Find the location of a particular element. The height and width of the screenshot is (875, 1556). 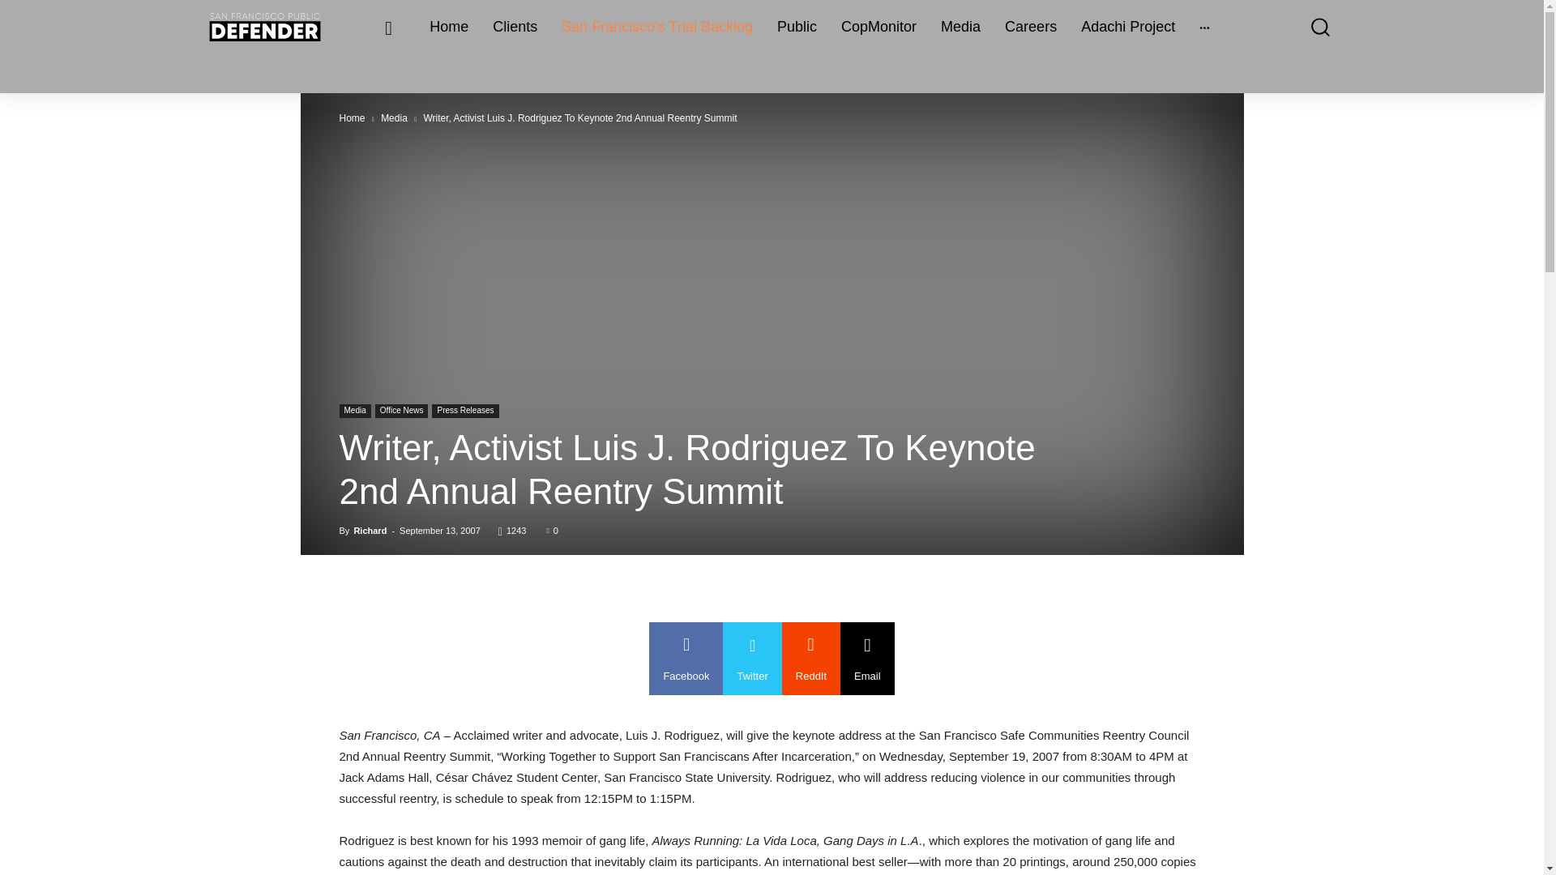

Media is located at coordinates (960, 27).